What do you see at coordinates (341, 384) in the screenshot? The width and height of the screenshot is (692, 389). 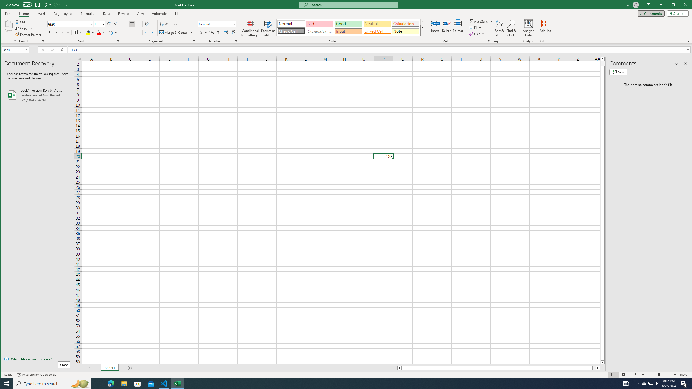 I see `Running applications` at bounding box center [341, 384].